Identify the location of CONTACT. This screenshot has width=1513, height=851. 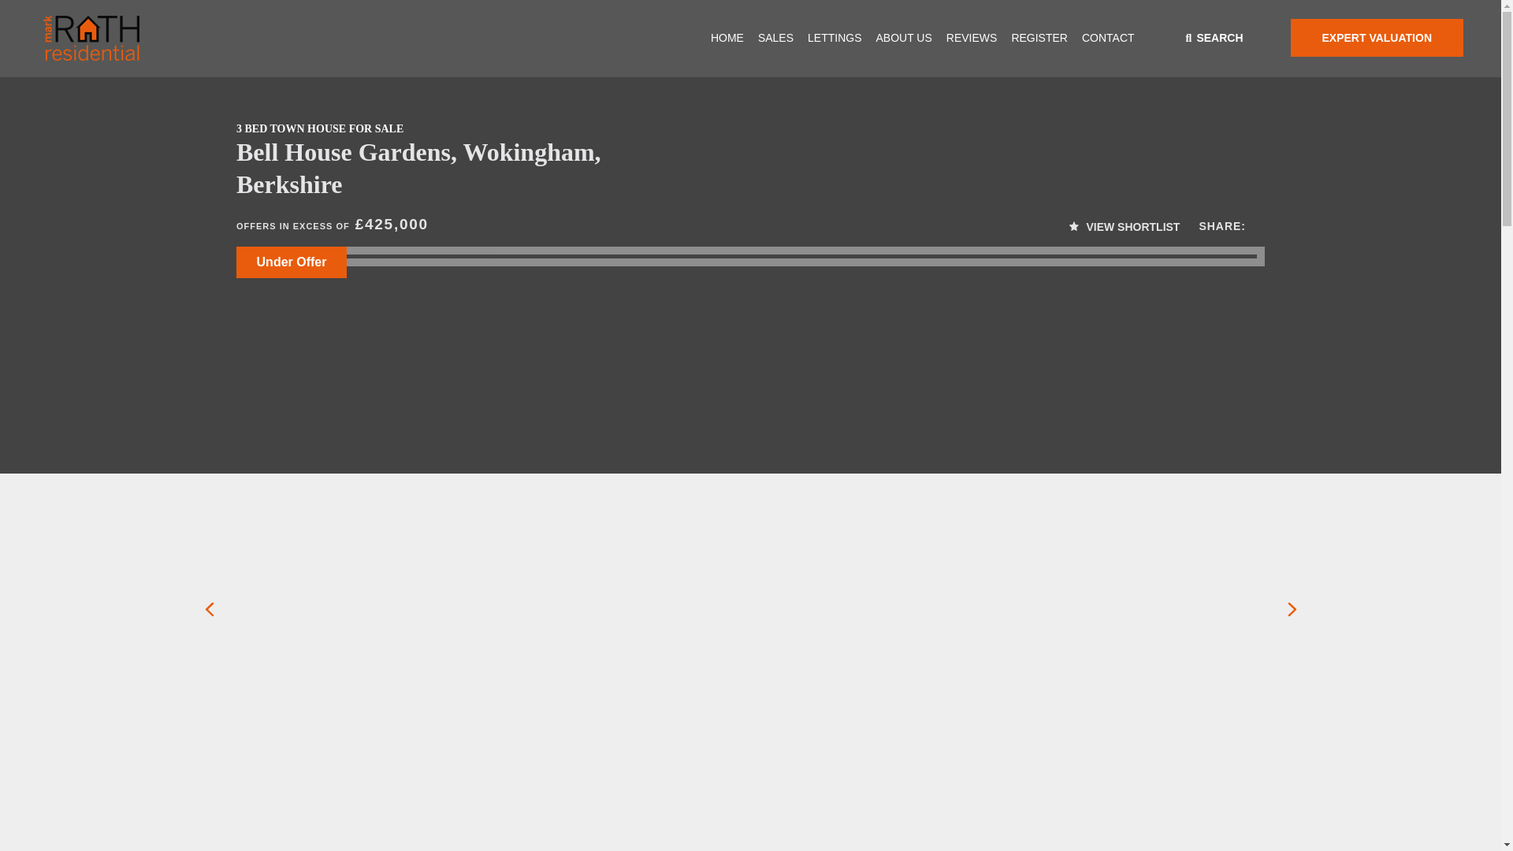
(1108, 38).